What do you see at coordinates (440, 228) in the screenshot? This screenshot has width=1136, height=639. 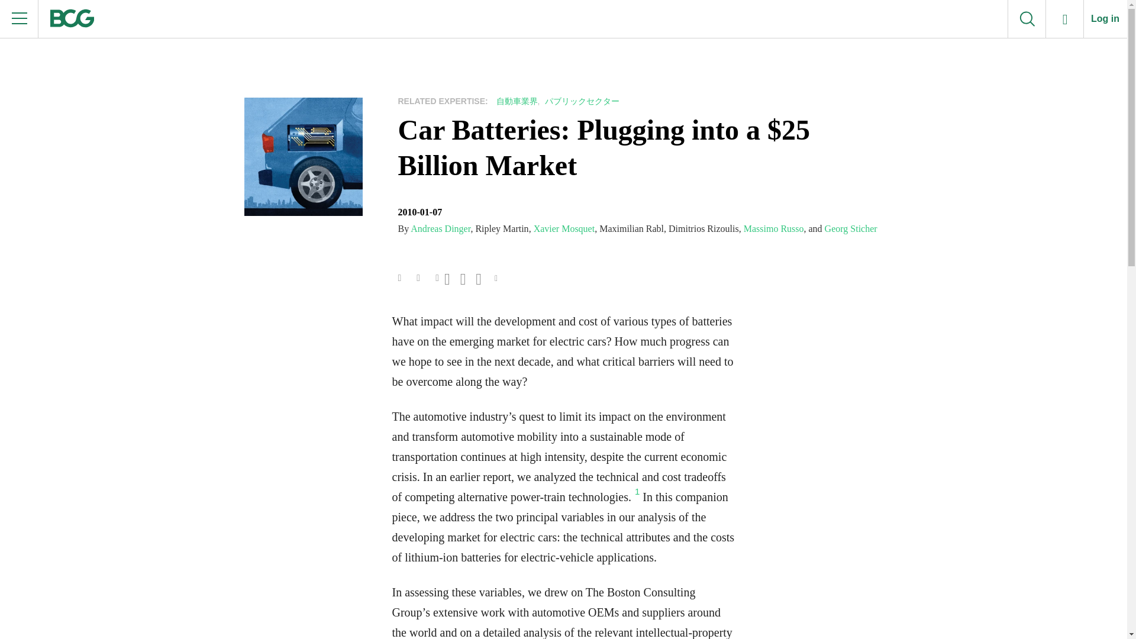 I see `Andreas Dinger` at bounding box center [440, 228].